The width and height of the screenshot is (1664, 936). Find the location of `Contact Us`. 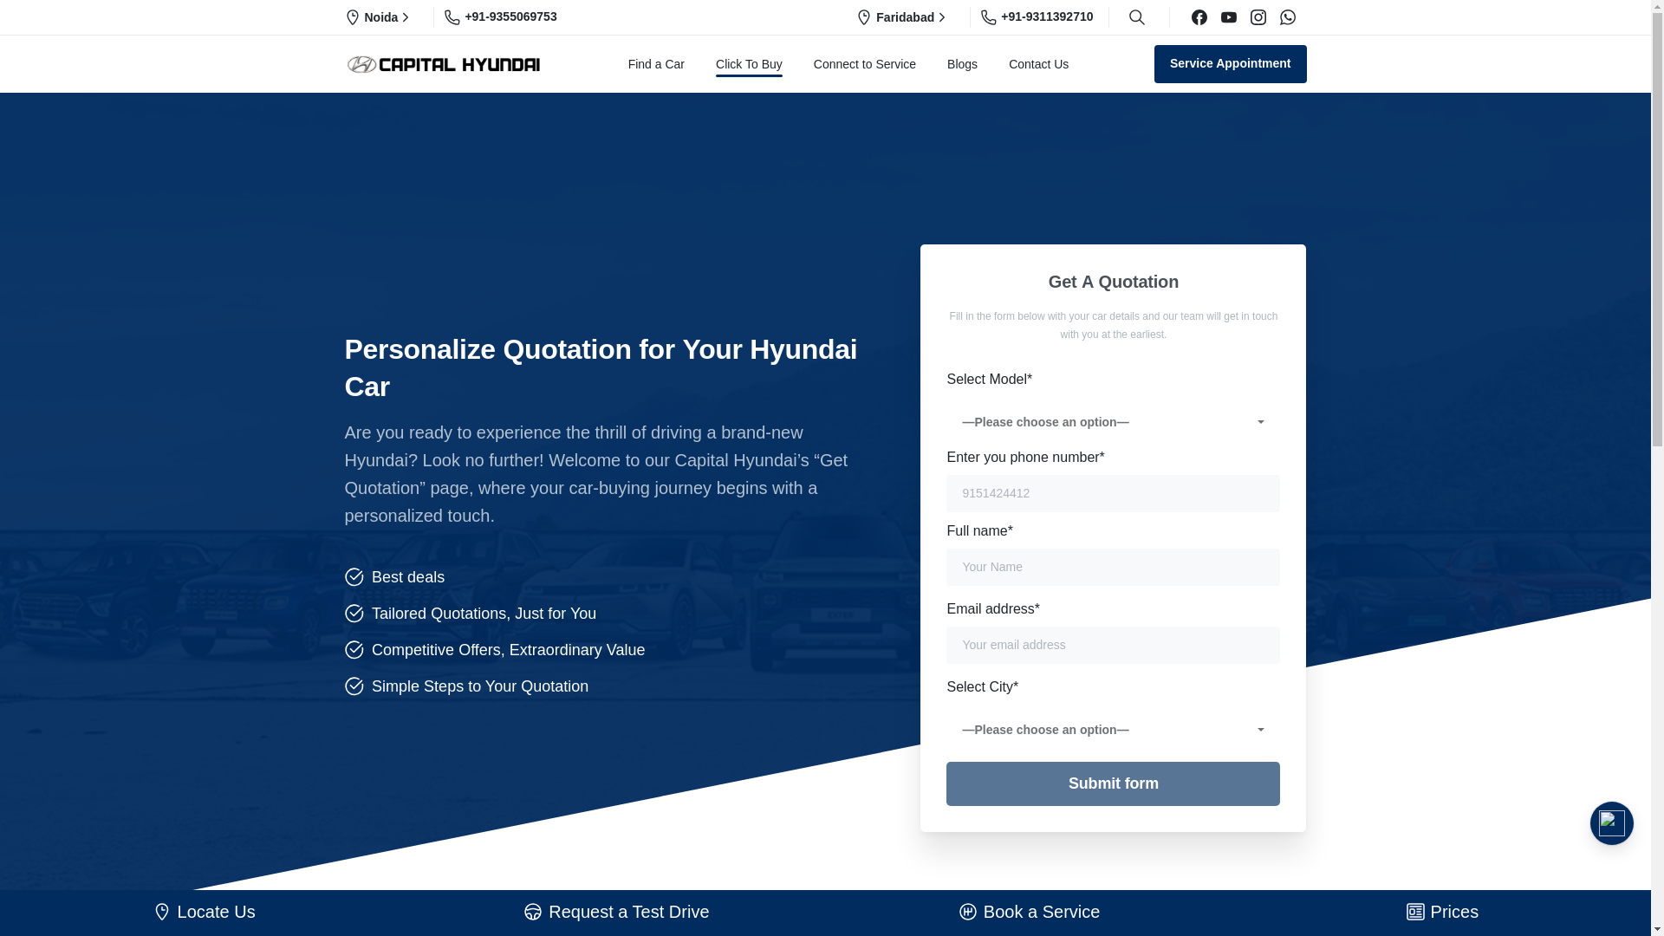

Contact Us is located at coordinates (1038, 64).